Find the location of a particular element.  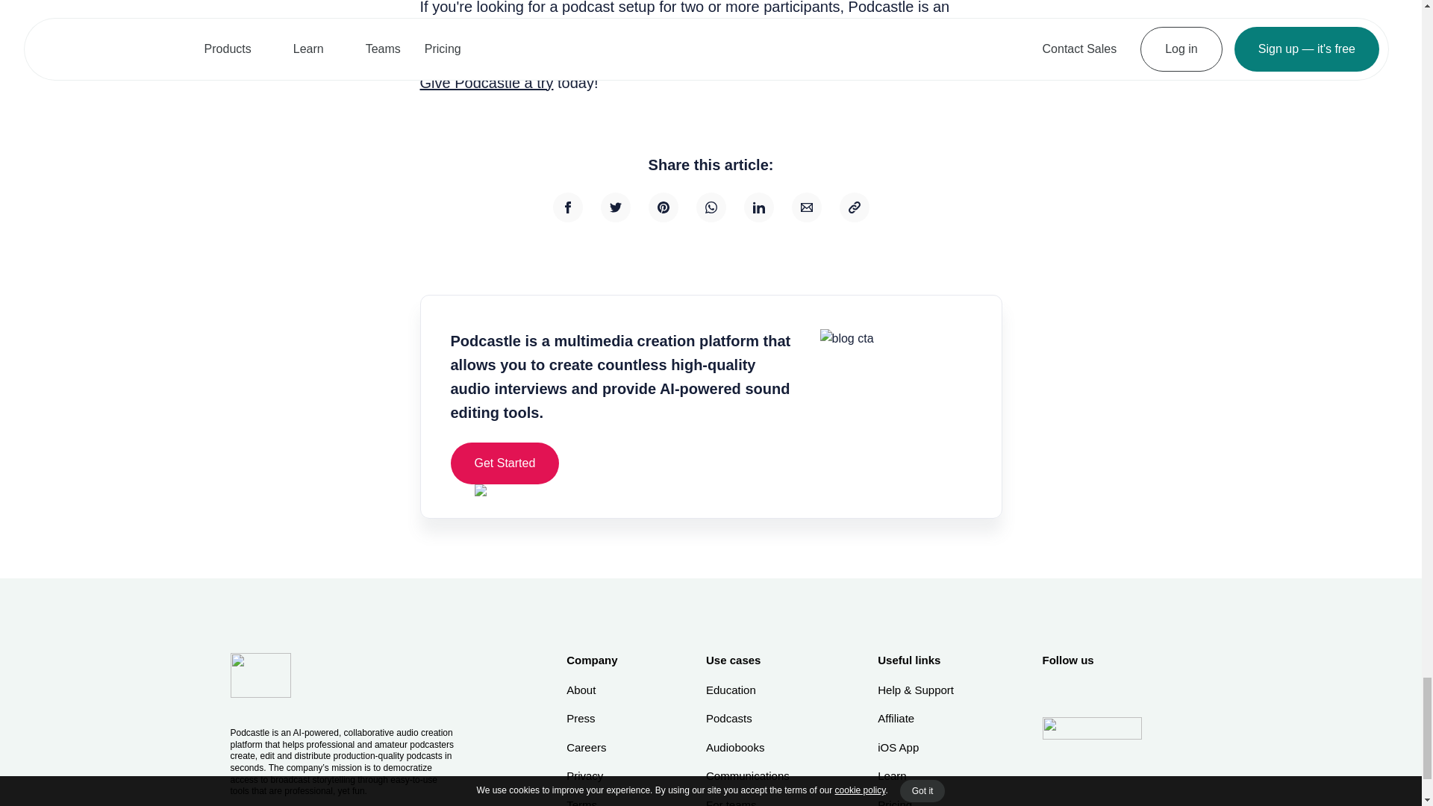

About is located at coordinates (591, 690).